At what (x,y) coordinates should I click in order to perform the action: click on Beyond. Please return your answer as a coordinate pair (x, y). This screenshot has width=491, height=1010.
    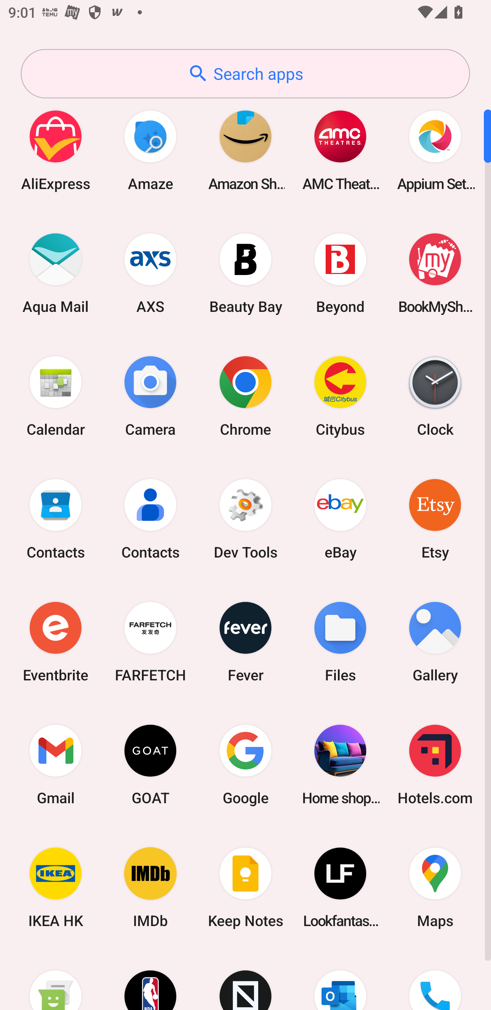
    Looking at the image, I should click on (340, 273).